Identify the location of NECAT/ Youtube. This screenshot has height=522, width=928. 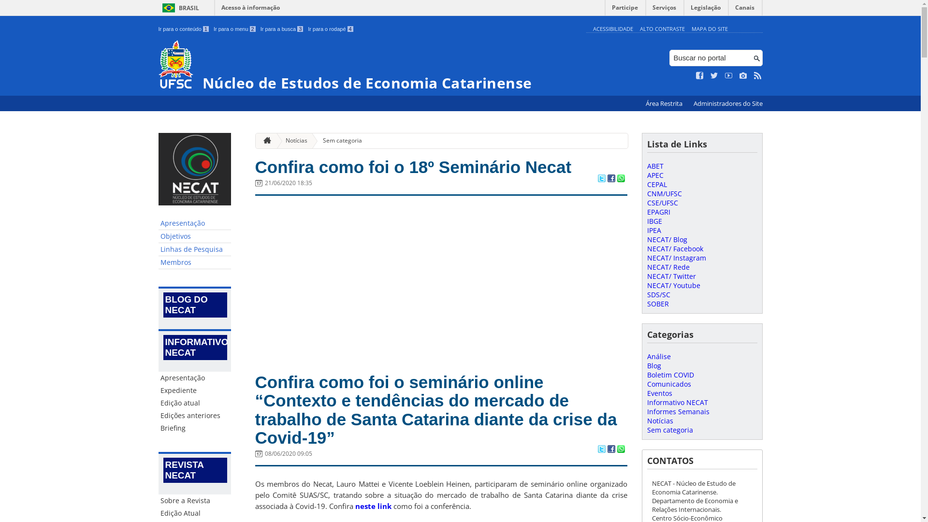
(673, 285).